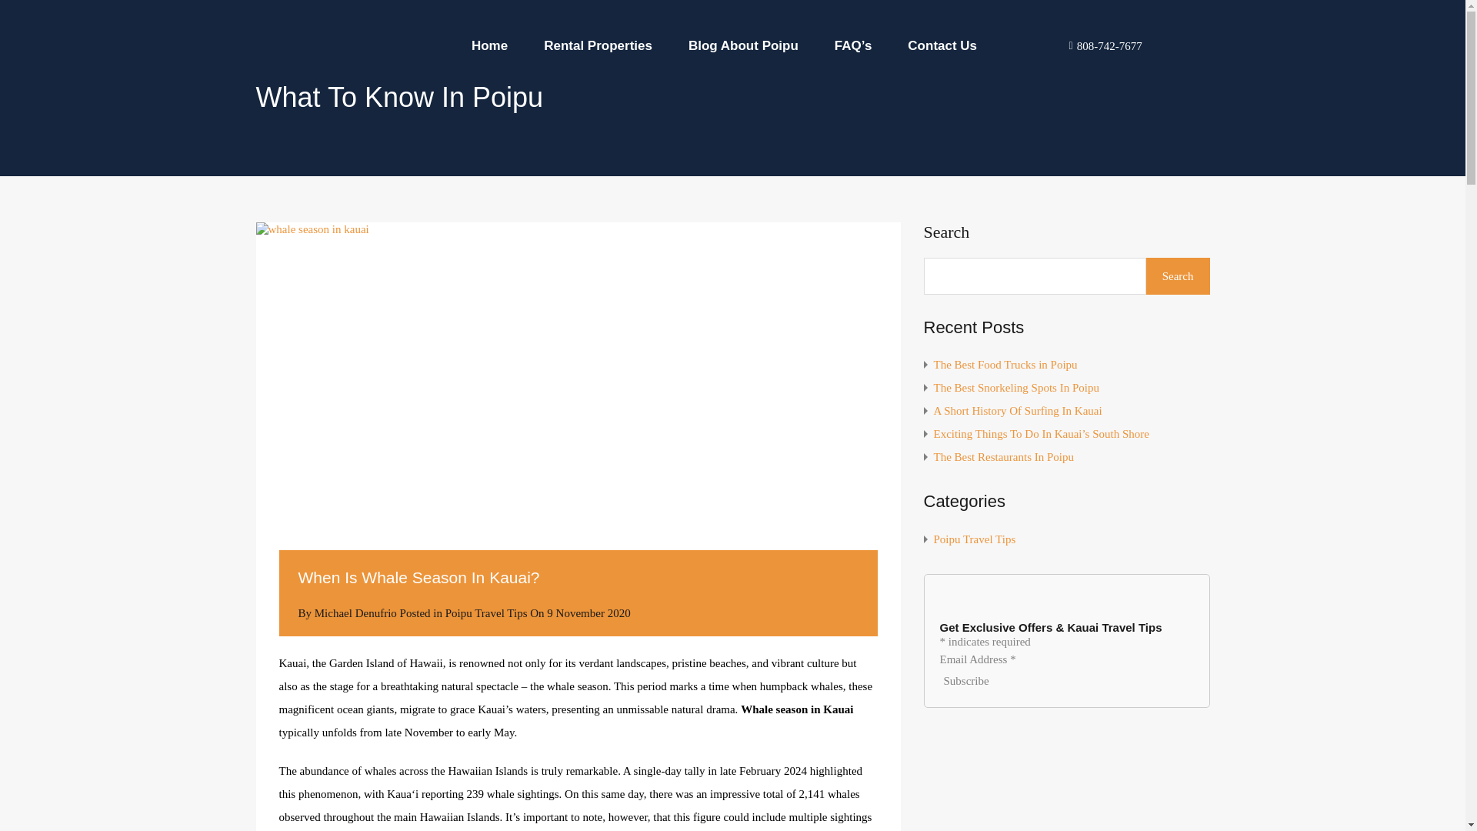  Describe the element at coordinates (966, 680) in the screenshot. I see `Subscribe` at that location.